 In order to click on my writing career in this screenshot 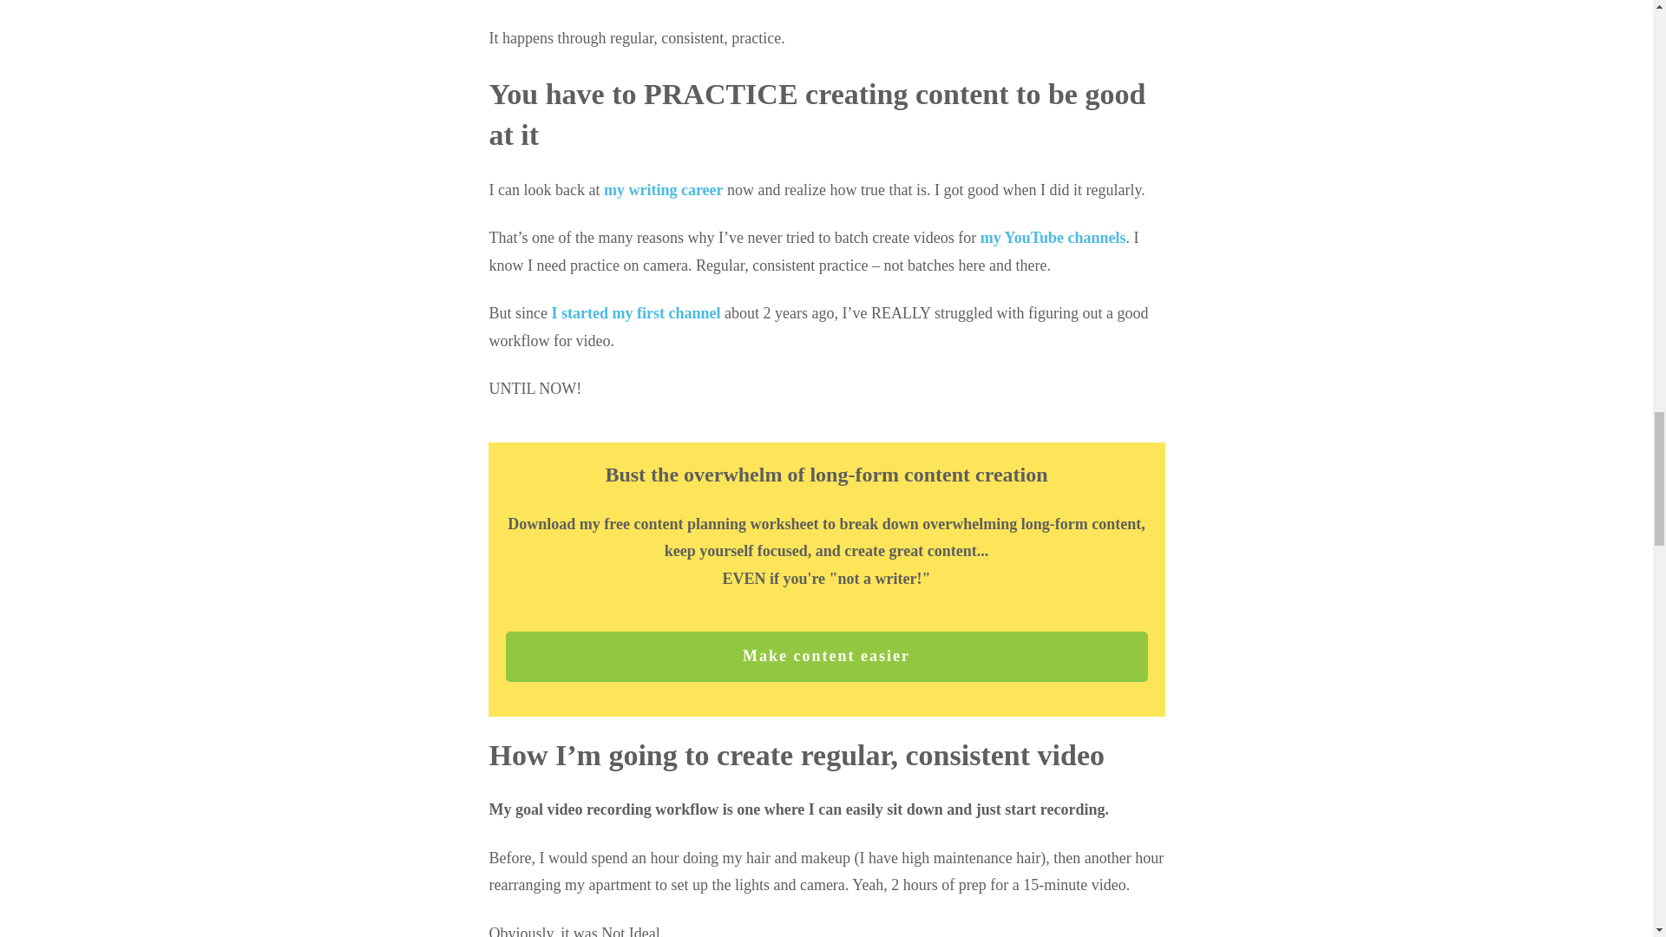, I will do `click(663, 189)`.